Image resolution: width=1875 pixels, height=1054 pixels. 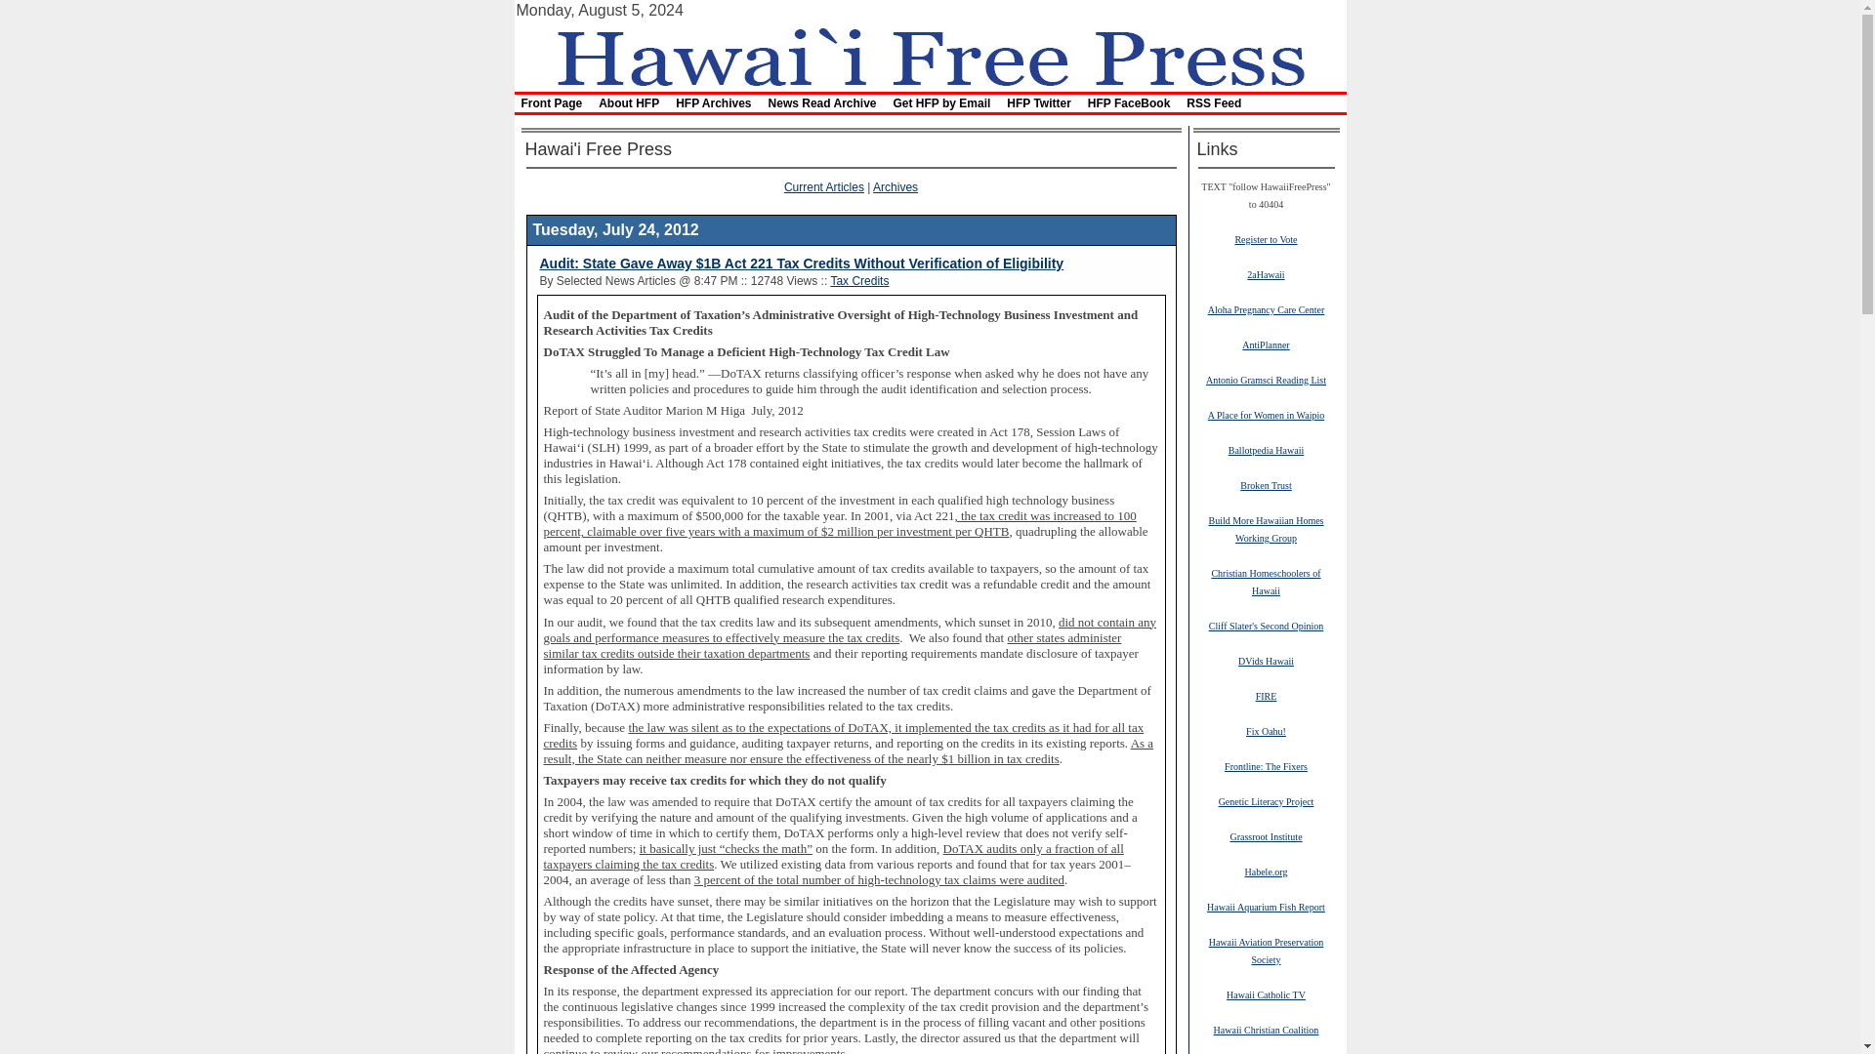 What do you see at coordinates (1266, 993) in the screenshot?
I see `Hawaii Catholic TV` at bounding box center [1266, 993].